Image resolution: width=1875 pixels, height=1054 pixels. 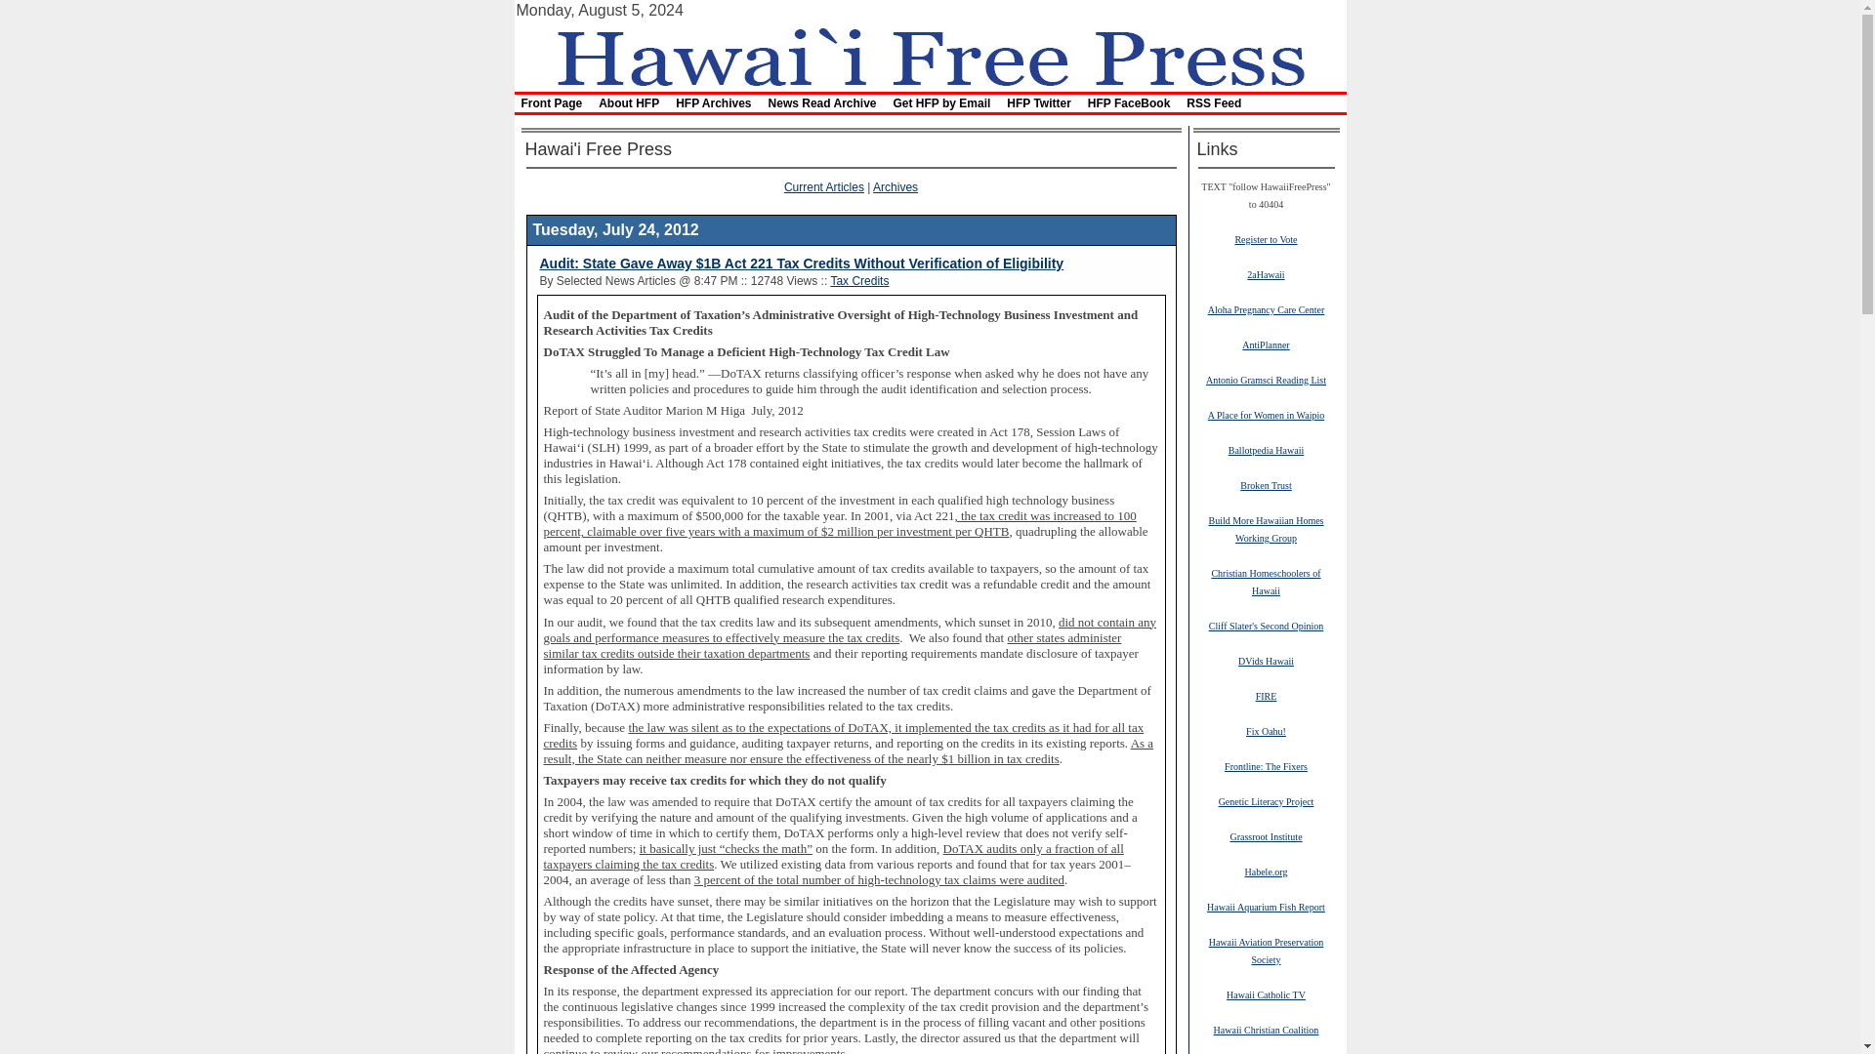 What do you see at coordinates (1266, 993) in the screenshot?
I see `Hawaii Catholic TV` at bounding box center [1266, 993].